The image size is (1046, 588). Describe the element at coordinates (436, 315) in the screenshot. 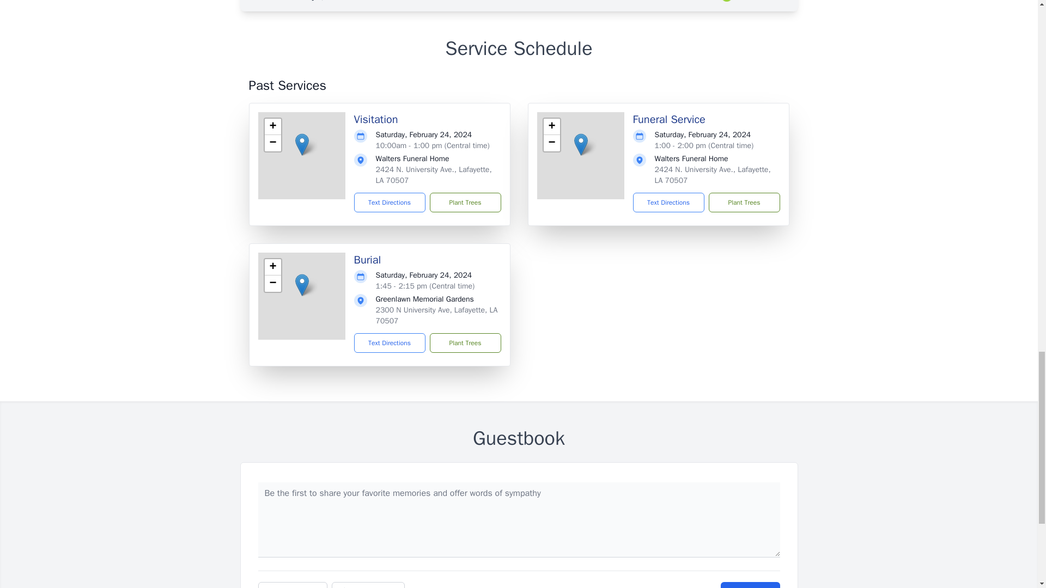

I see `2300 N University Ave, Lafayette, LA 70507` at that location.